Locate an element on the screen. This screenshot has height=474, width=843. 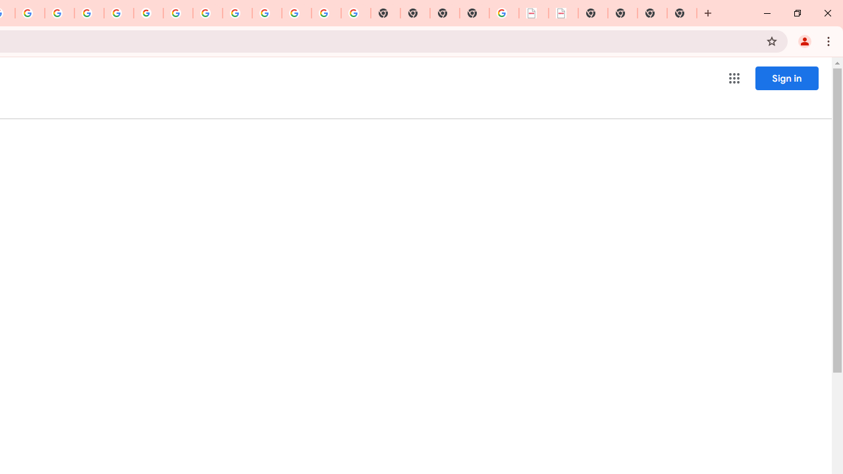
YouTube is located at coordinates (178, 13).